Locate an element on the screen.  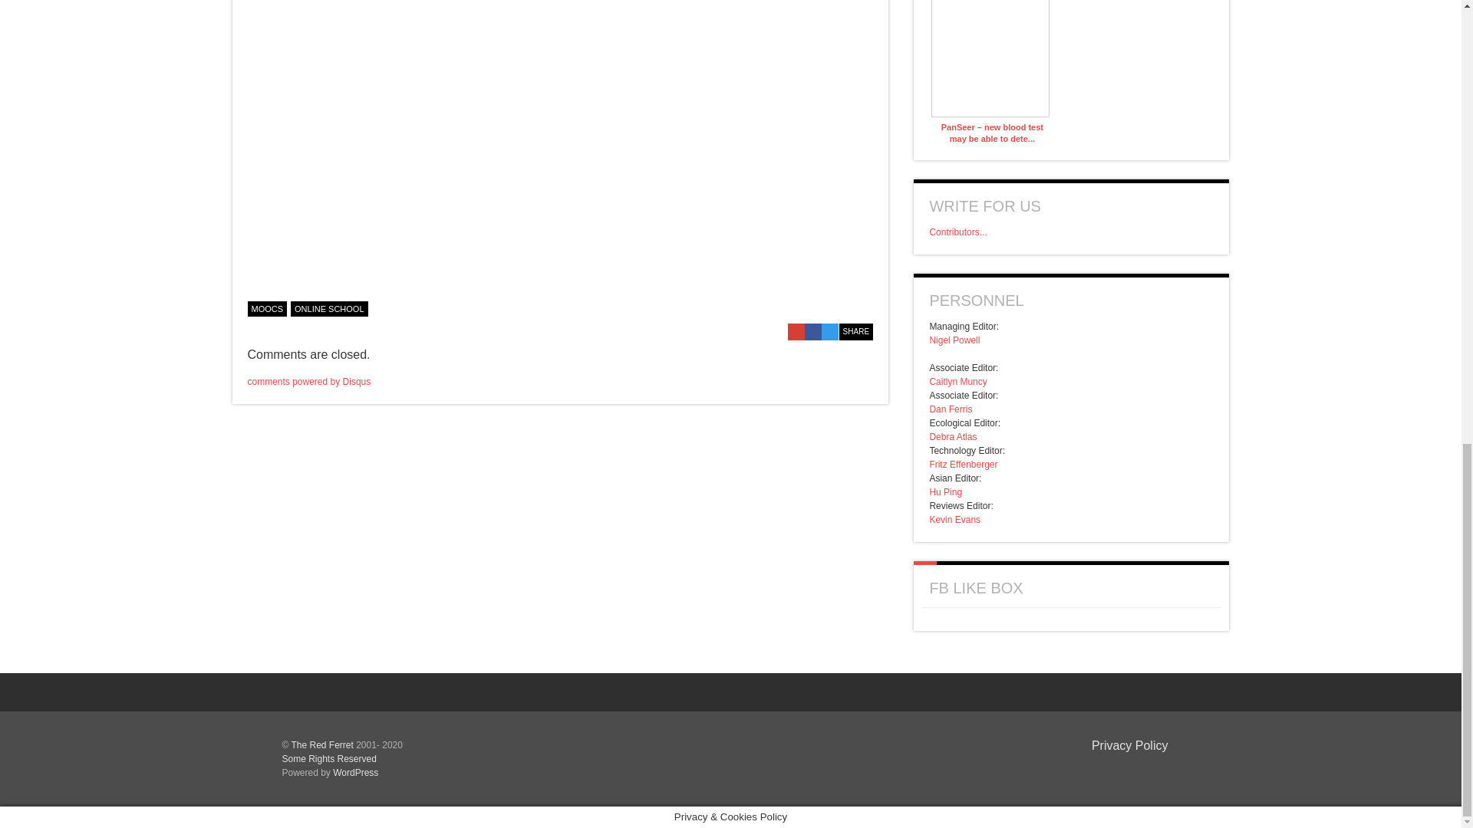
Debra Atlas is located at coordinates (953, 436).